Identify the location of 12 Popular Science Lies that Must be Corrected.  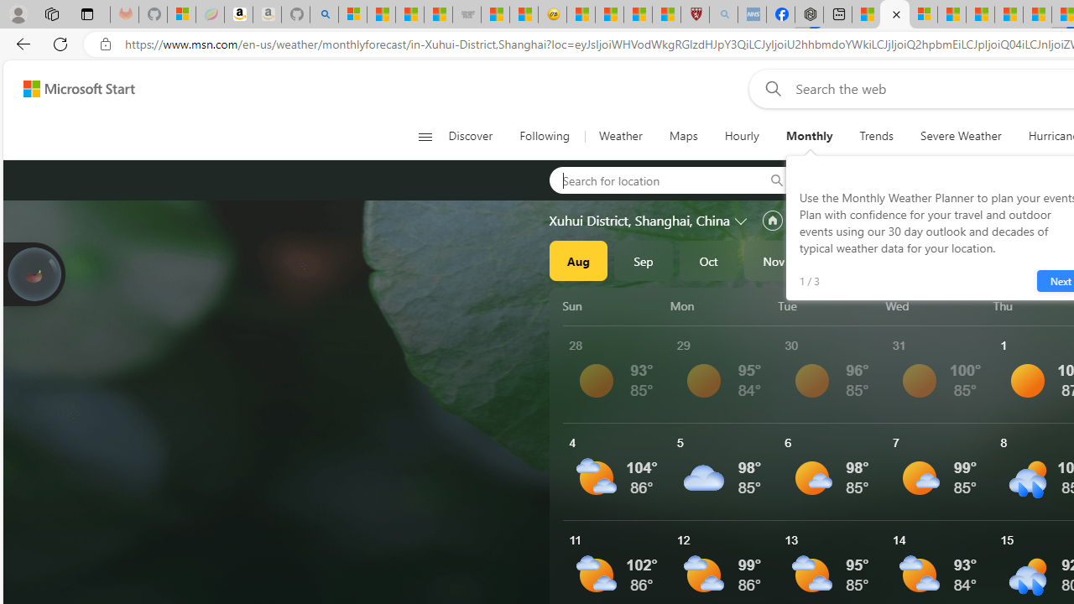
(666, 15).